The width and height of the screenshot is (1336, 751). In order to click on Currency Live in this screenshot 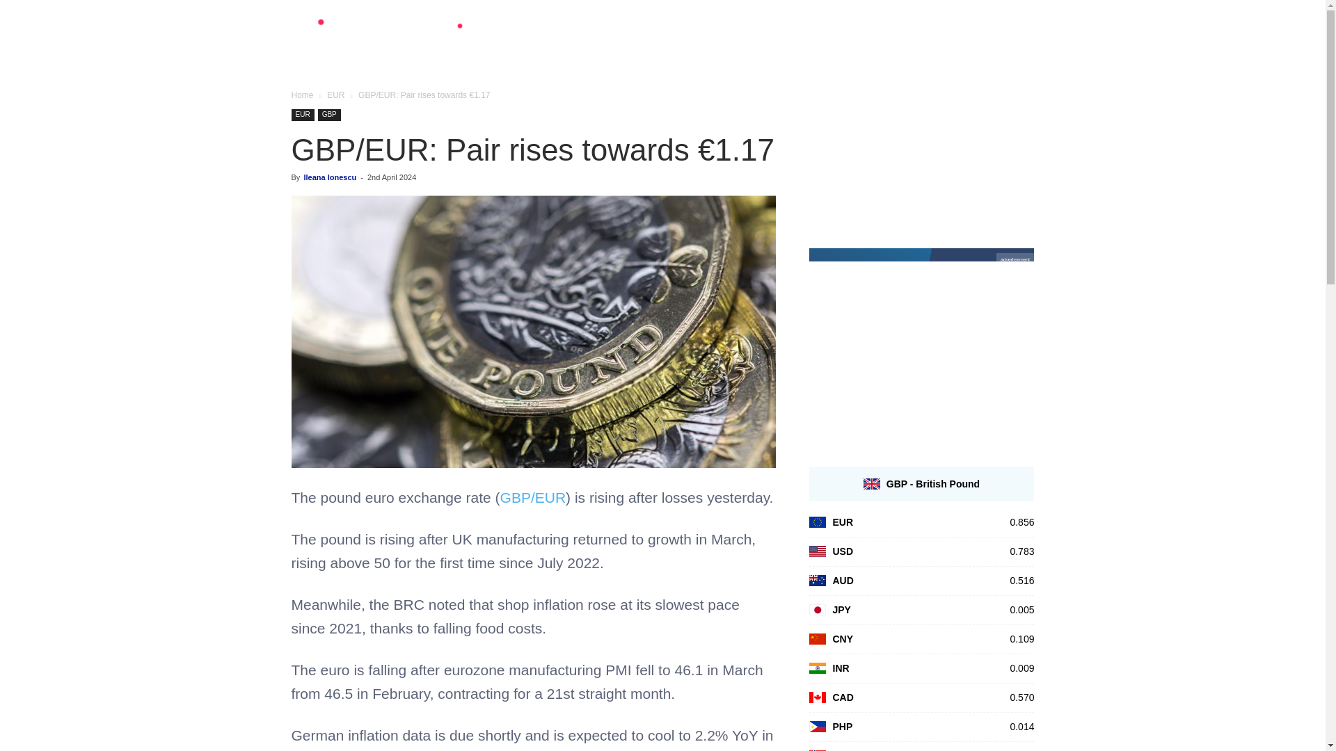, I will do `click(391, 36)`.